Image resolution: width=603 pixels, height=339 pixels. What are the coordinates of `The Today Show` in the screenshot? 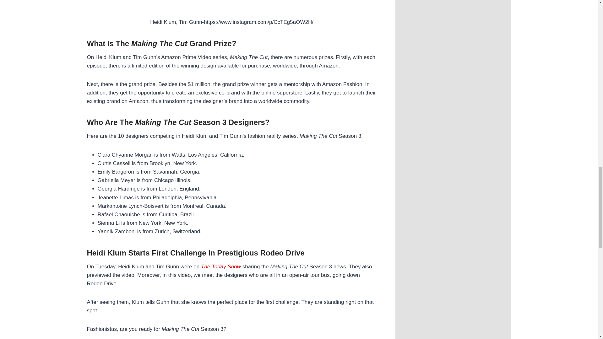 It's located at (220, 266).